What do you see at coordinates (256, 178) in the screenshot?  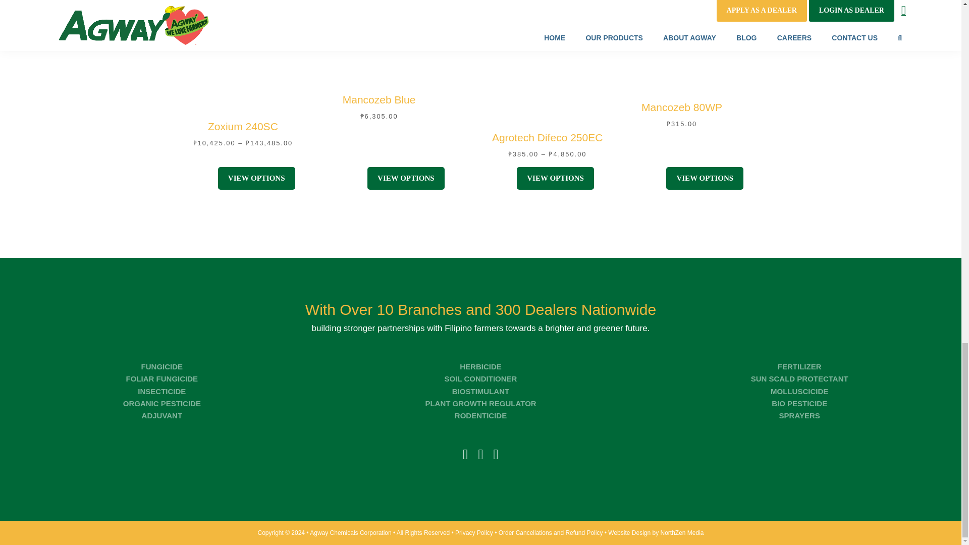 I see `VIEW OPTIONS` at bounding box center [256, 178].